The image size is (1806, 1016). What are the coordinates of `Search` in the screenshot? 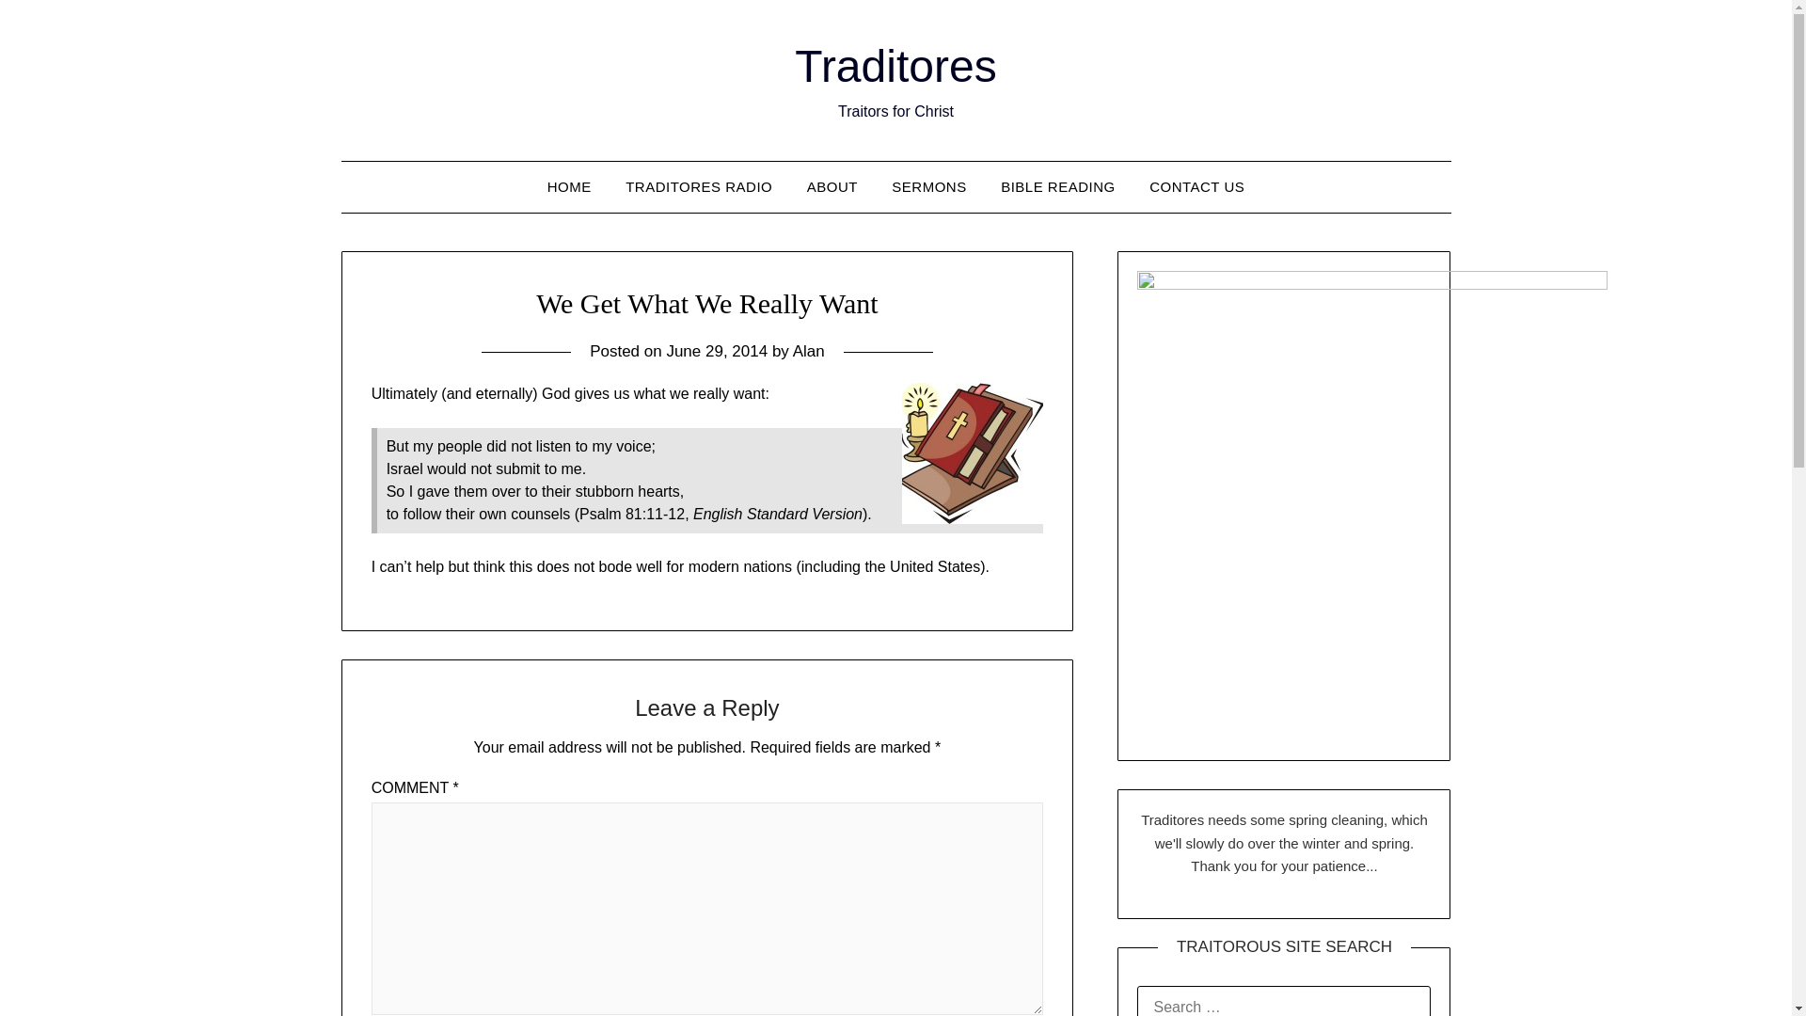 It's located at (47, 27).